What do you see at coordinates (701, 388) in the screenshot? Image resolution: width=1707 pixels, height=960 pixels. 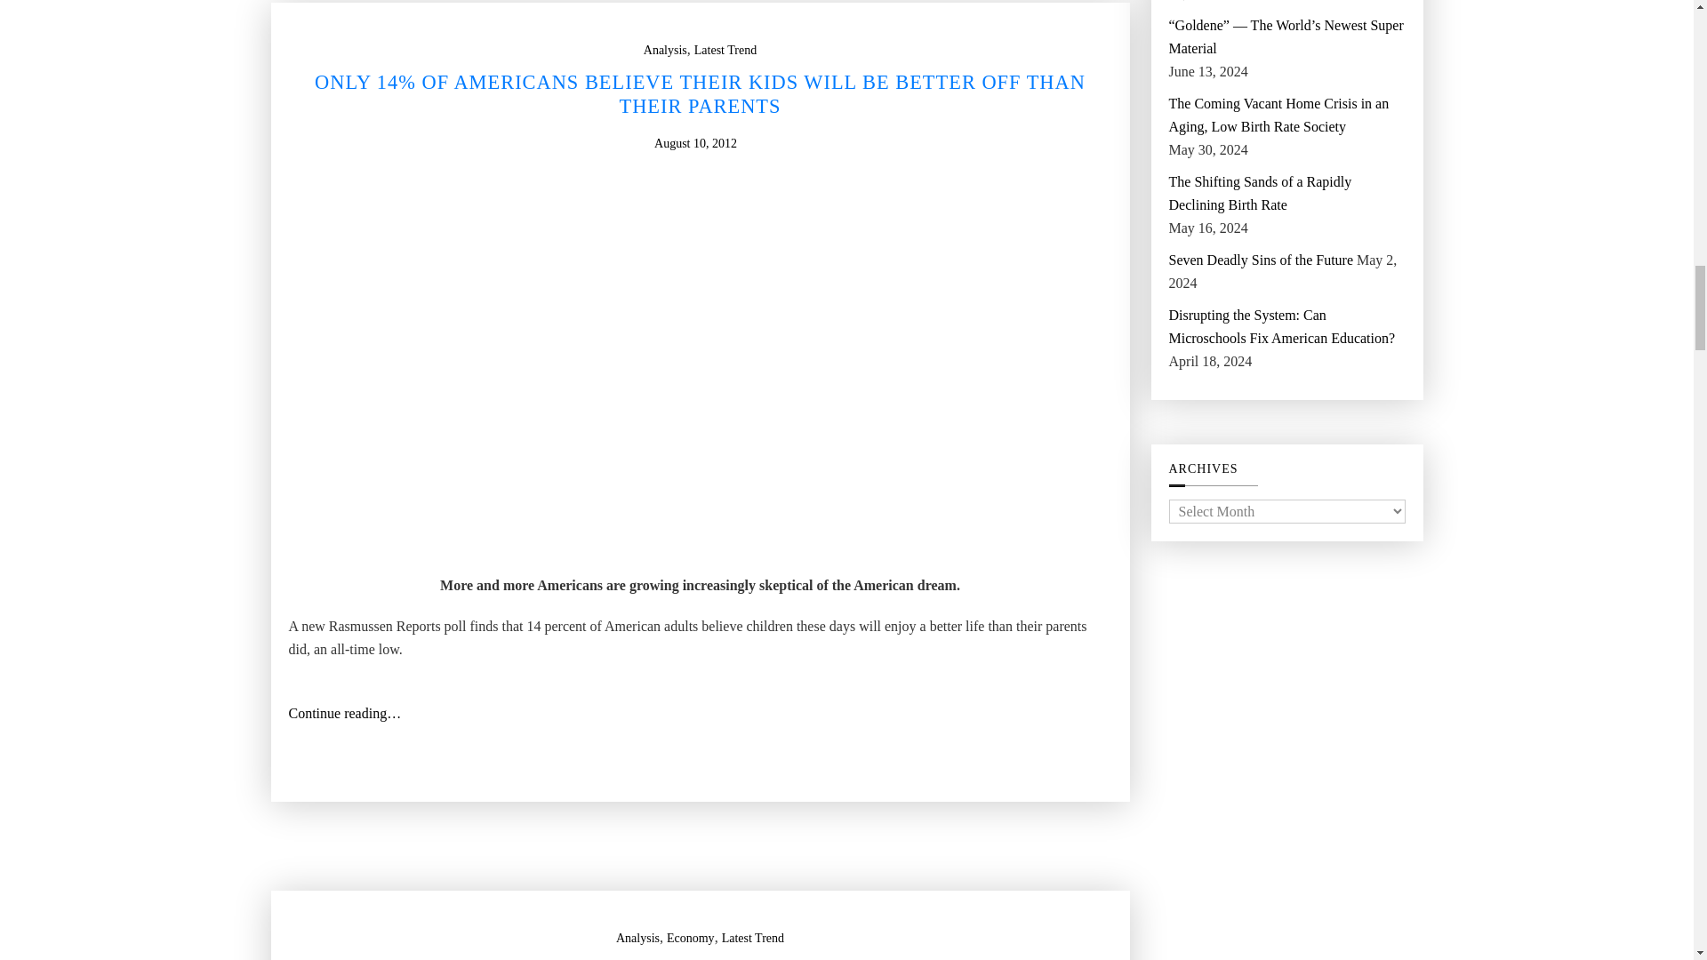 I see `Garden City Girls` at bounding box center [701, 388].